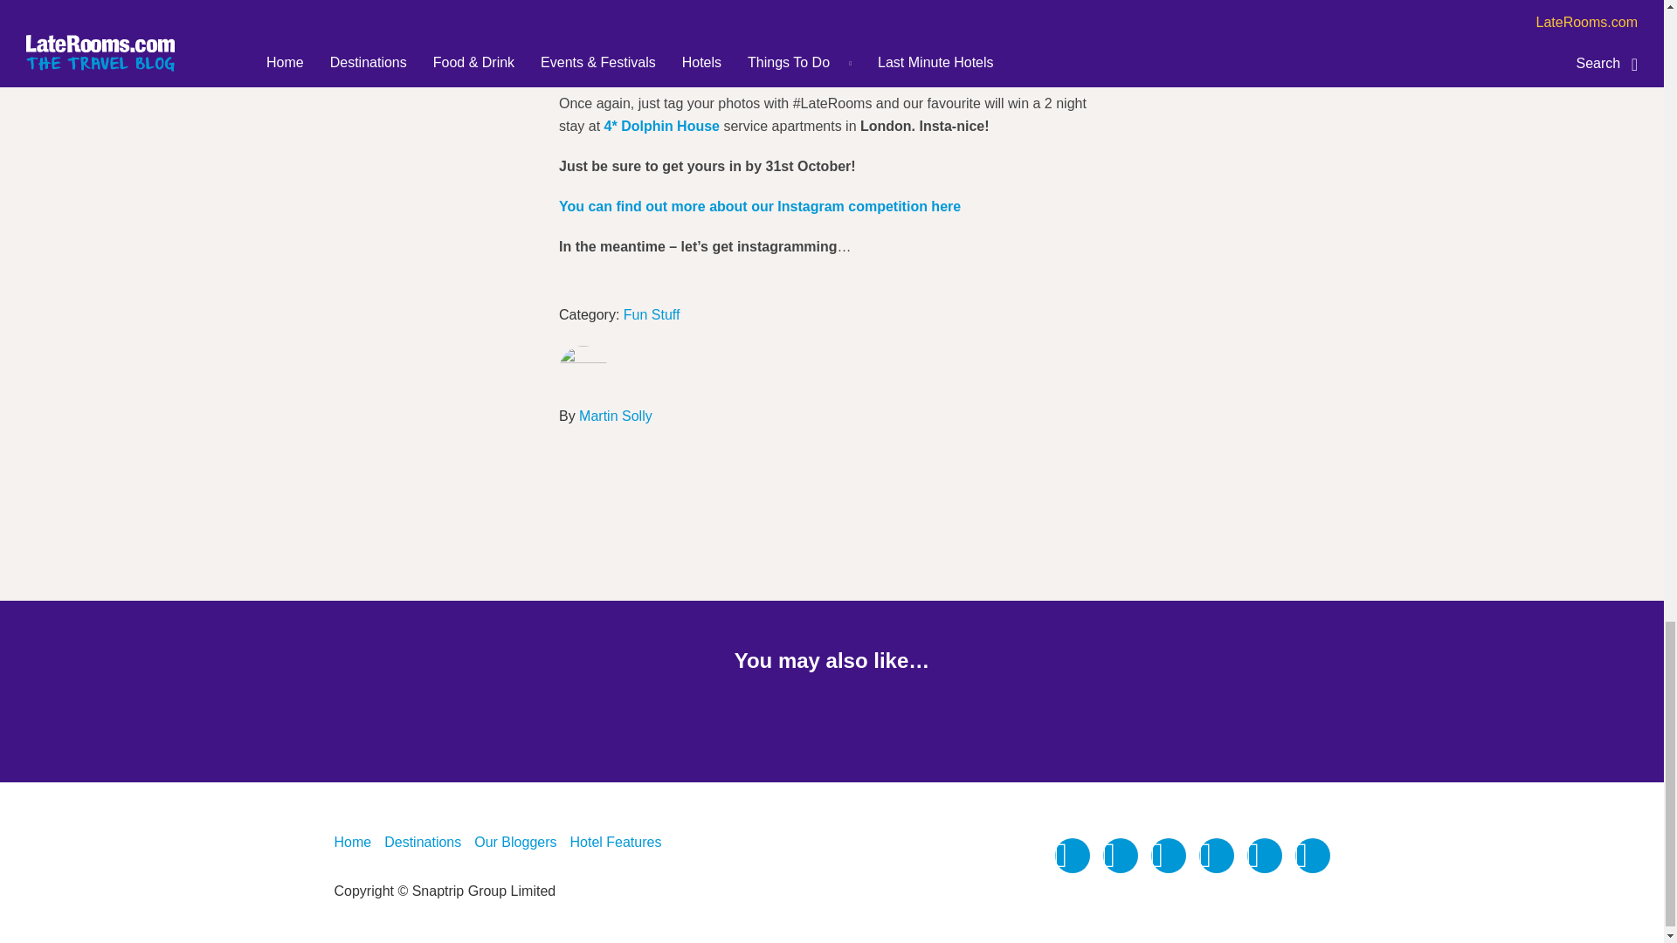  What do you see at coordinates (423, 842) in the screenshot?
I see `Destinations` at bounding box center [423, 842].